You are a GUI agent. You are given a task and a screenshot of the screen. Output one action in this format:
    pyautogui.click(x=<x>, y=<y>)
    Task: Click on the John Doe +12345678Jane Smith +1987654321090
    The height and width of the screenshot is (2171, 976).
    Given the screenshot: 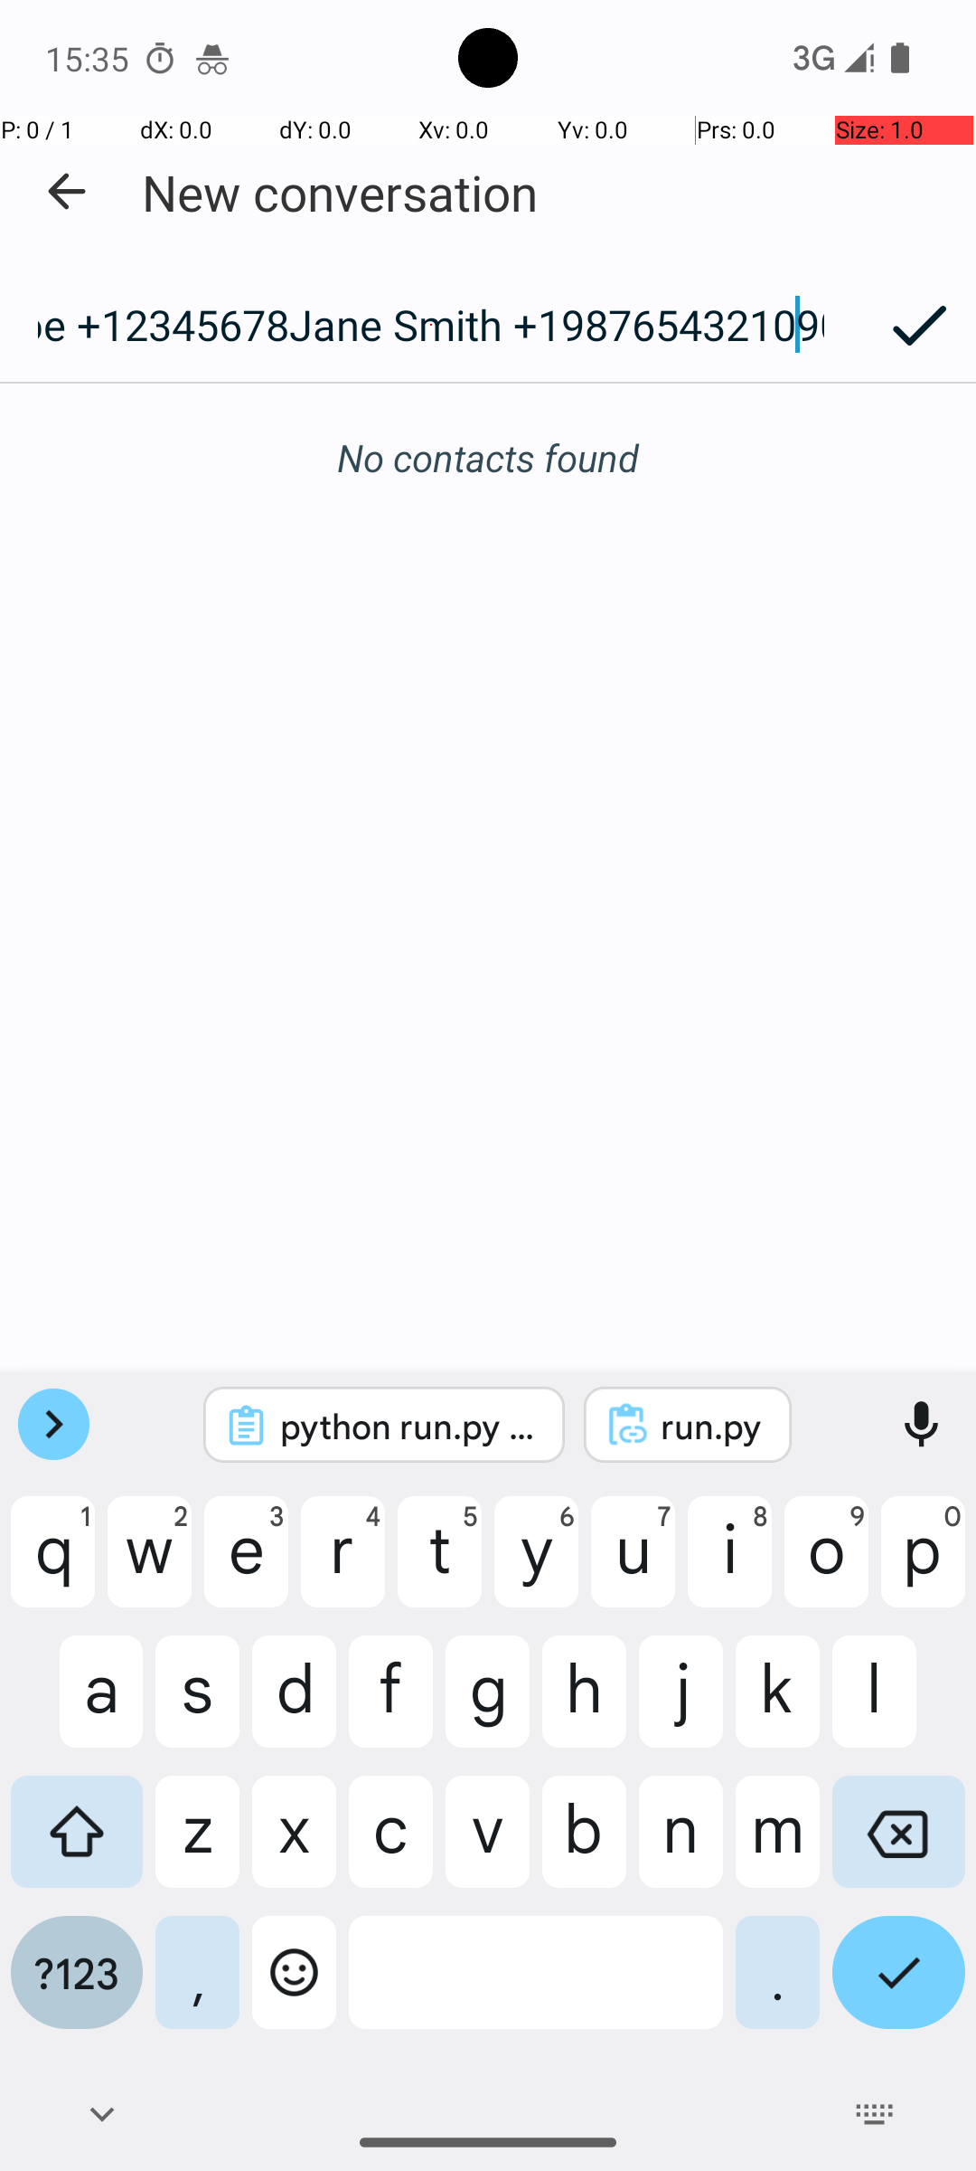 What is the action you would take?
    pyautogui.click(x=431, y=325)
    